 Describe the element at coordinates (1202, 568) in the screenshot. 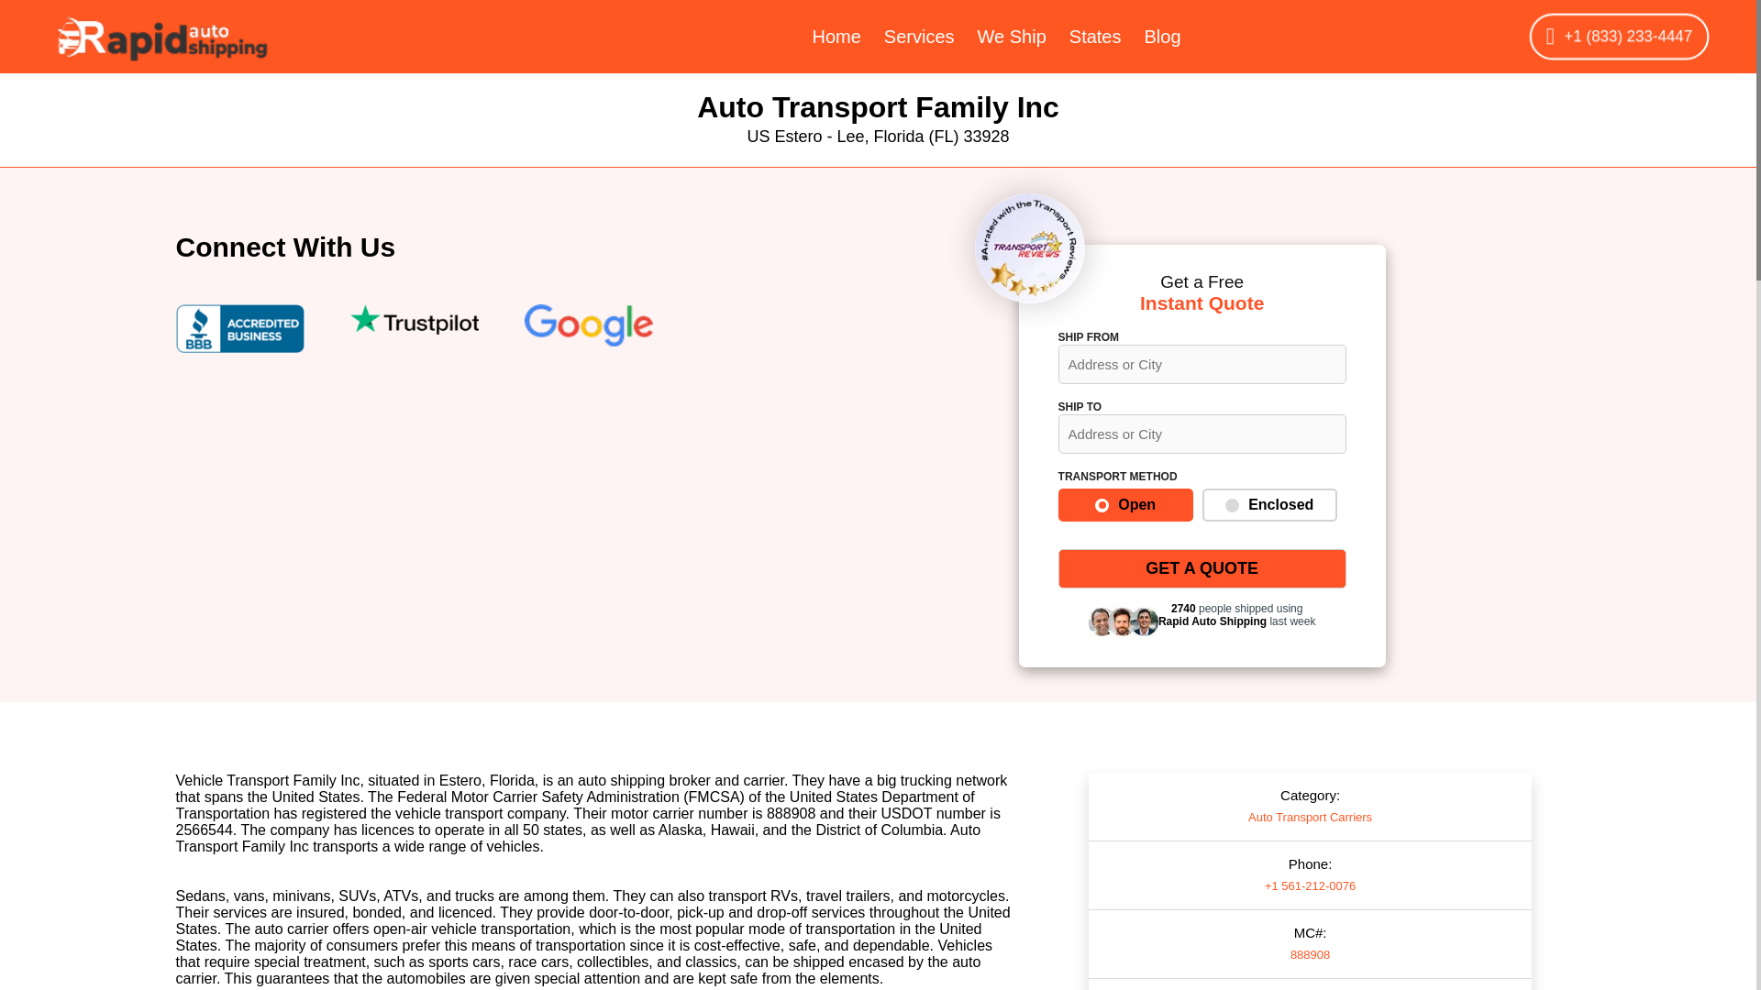

I see `Get A Quote` at that location.